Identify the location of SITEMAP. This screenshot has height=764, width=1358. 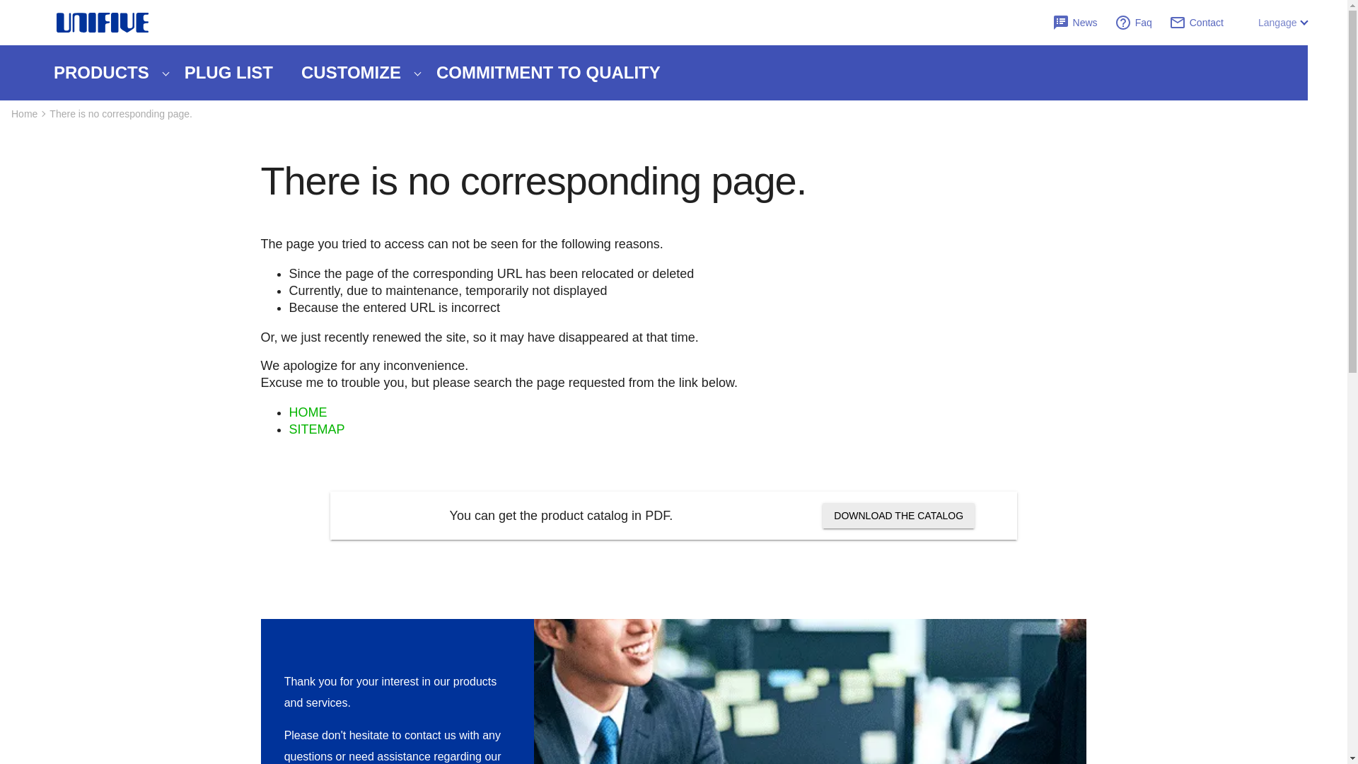
(316, 429).